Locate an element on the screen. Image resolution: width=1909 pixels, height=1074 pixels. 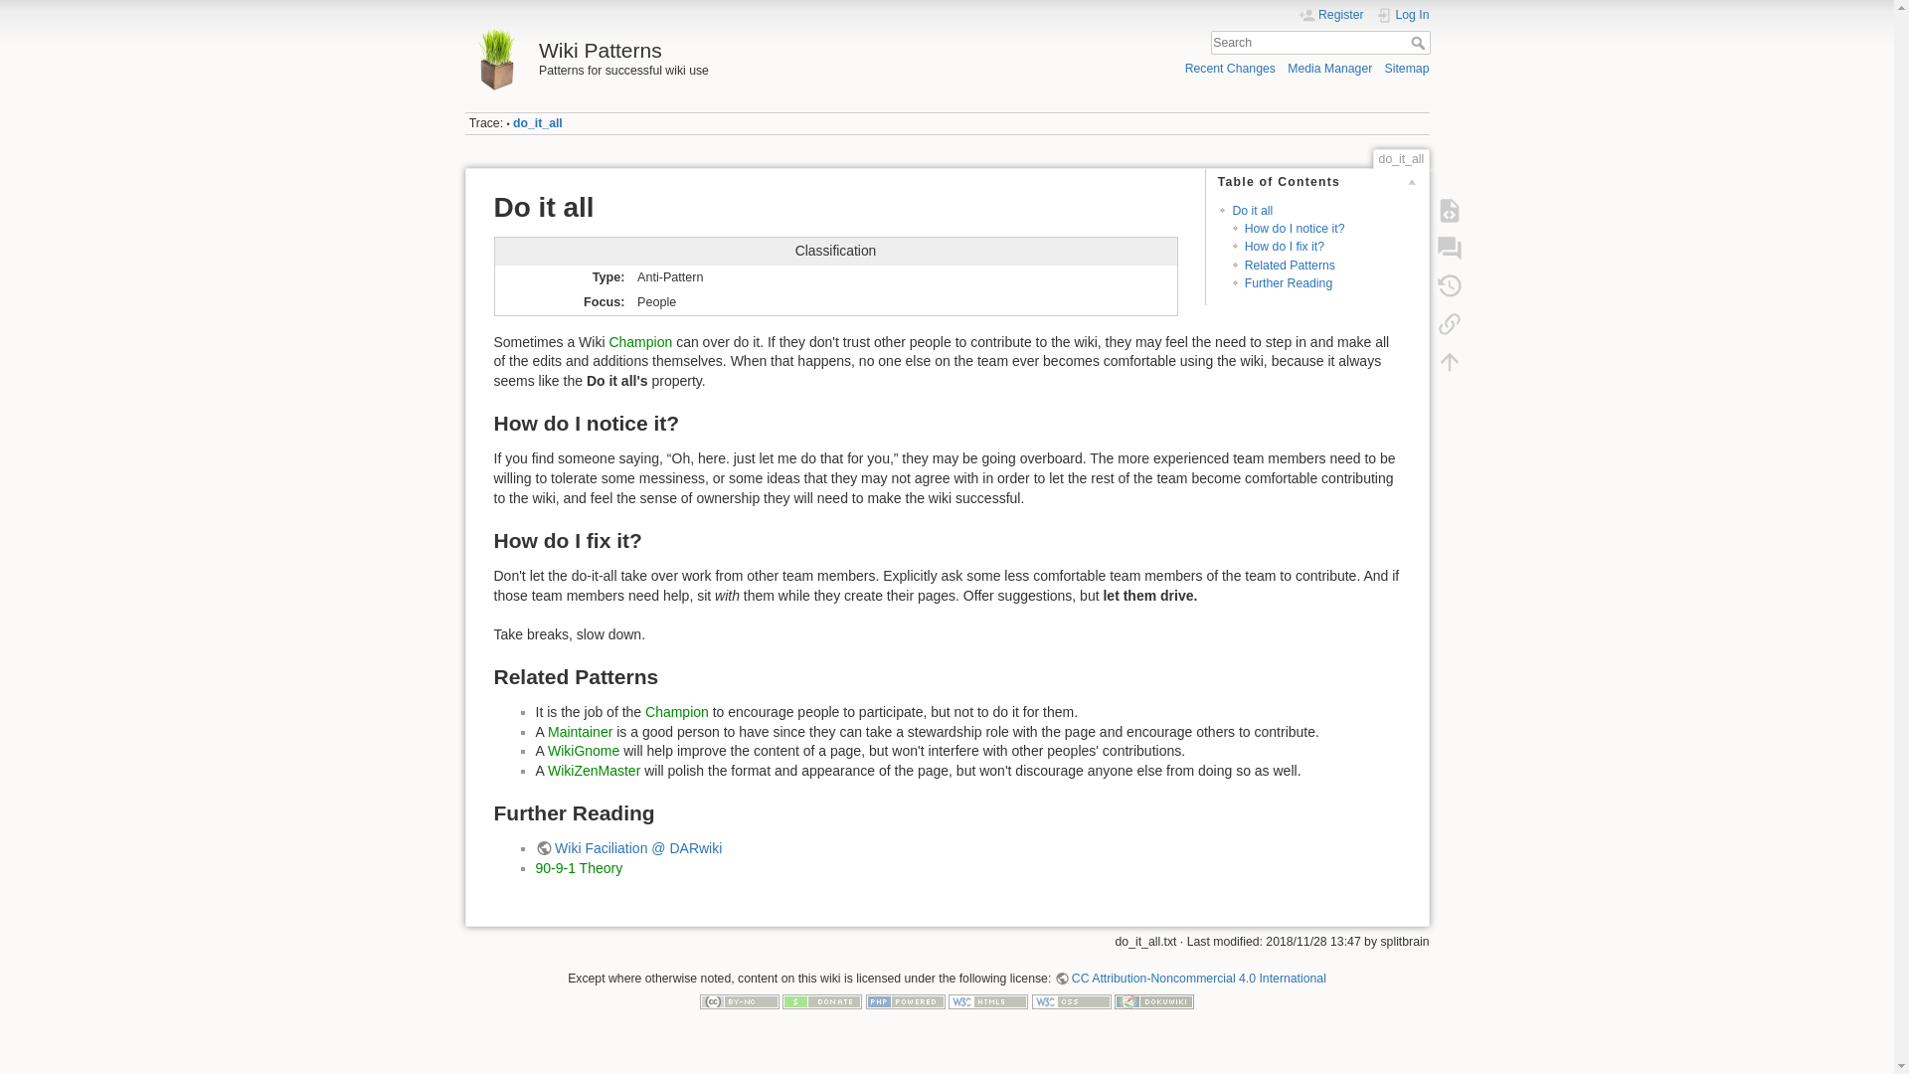
90-9-1 Theory is located at coordinates (578, 868).